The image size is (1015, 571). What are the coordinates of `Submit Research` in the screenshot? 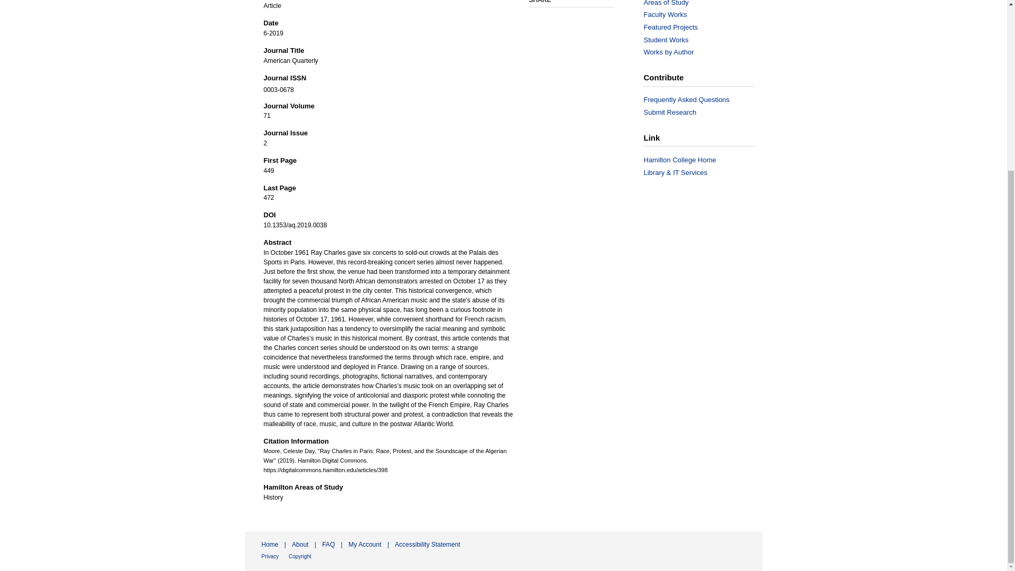 It's located at (703, 113).